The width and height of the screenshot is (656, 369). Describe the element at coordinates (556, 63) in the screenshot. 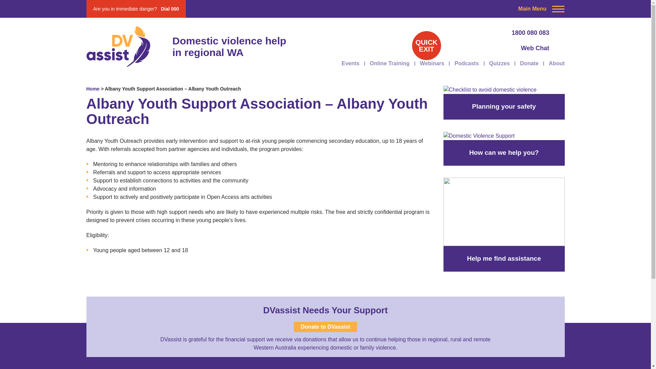

I see `About` at that location.